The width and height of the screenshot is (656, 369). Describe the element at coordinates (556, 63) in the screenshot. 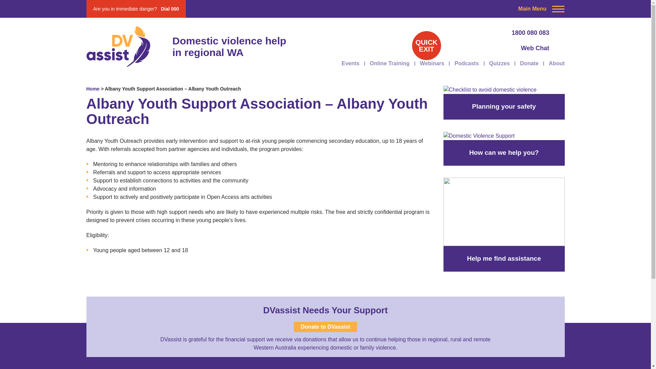

I see `About` at that location.